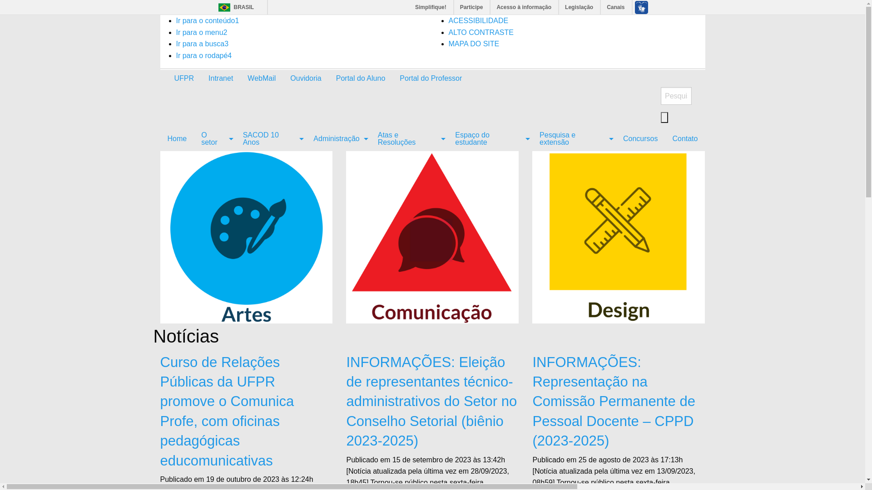 The height and width of the screenshot is (490, 872). What do you see at coordinates (616, 7) in the screenshot?
I see `Canais` at bounding box center [616, 7].